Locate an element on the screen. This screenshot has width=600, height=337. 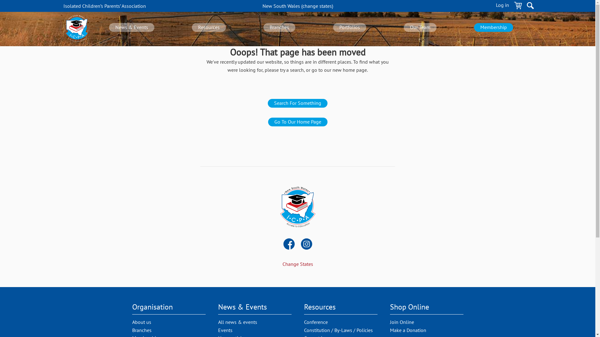
Search For Something is located at coordinates (297, 103).